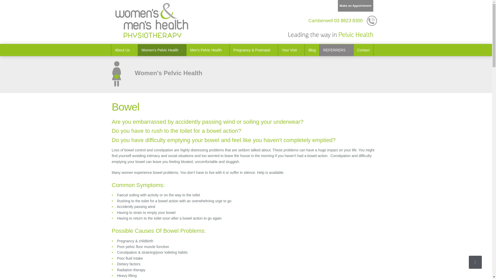 This screenshot has width=496, height=279. I want to click on Men's Pelvic Health, so click(208, 50).